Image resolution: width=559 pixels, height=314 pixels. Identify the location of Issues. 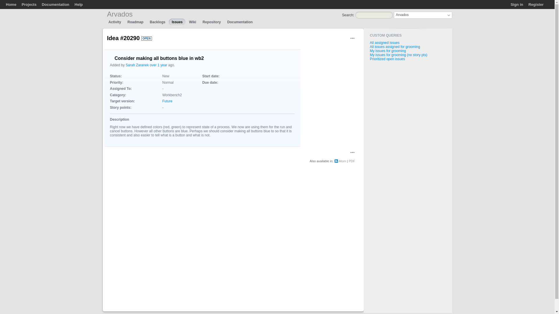
(177, 22).